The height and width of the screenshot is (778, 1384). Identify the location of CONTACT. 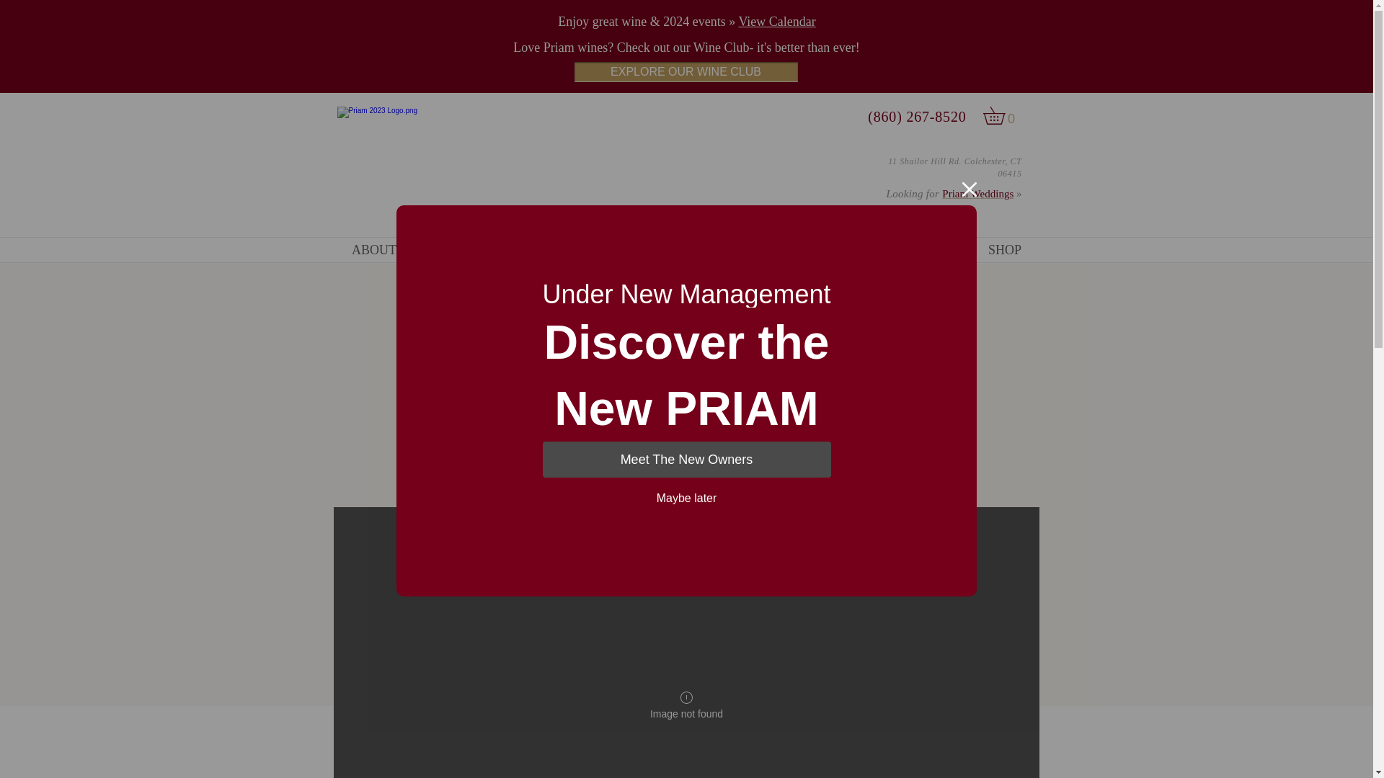
(923, 250).